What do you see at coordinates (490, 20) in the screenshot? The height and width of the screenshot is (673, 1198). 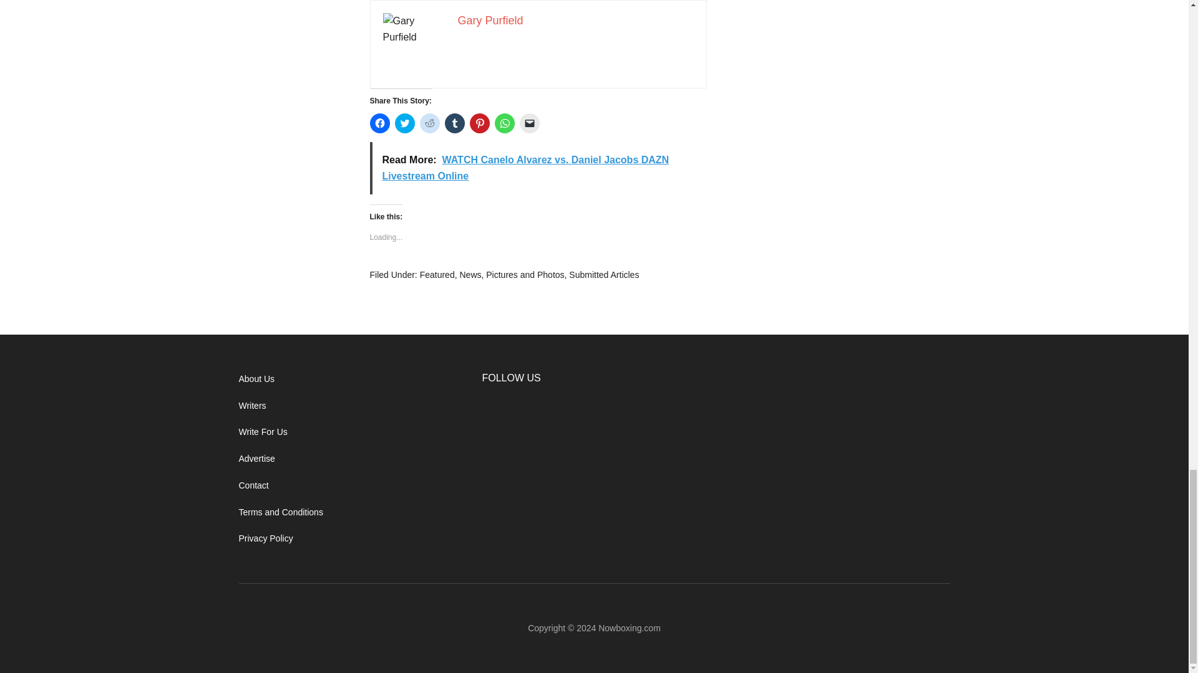 I see `Gary Purfield` at bounding box center [490, 20].